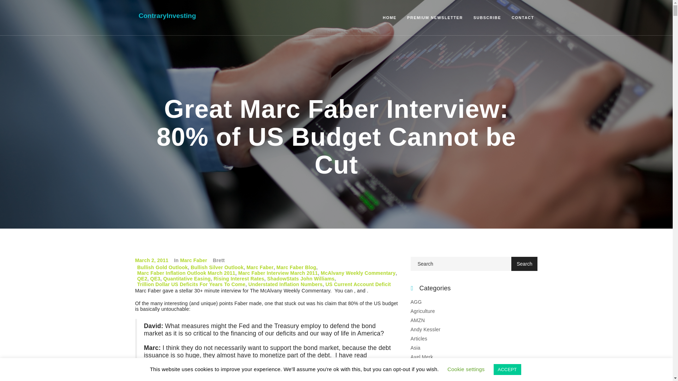 Image resolution: width=678 pixels, height=381 pixels. Describe the element at coordinates (524, 264) in the screenshot. I see `Search` at that location.